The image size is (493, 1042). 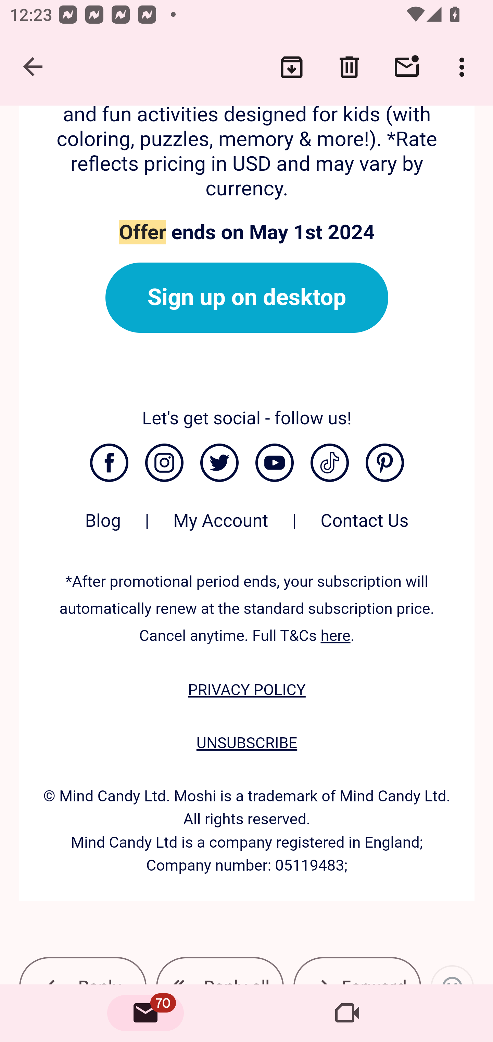 I want to click on Meet, so click(x=347, y=1013).